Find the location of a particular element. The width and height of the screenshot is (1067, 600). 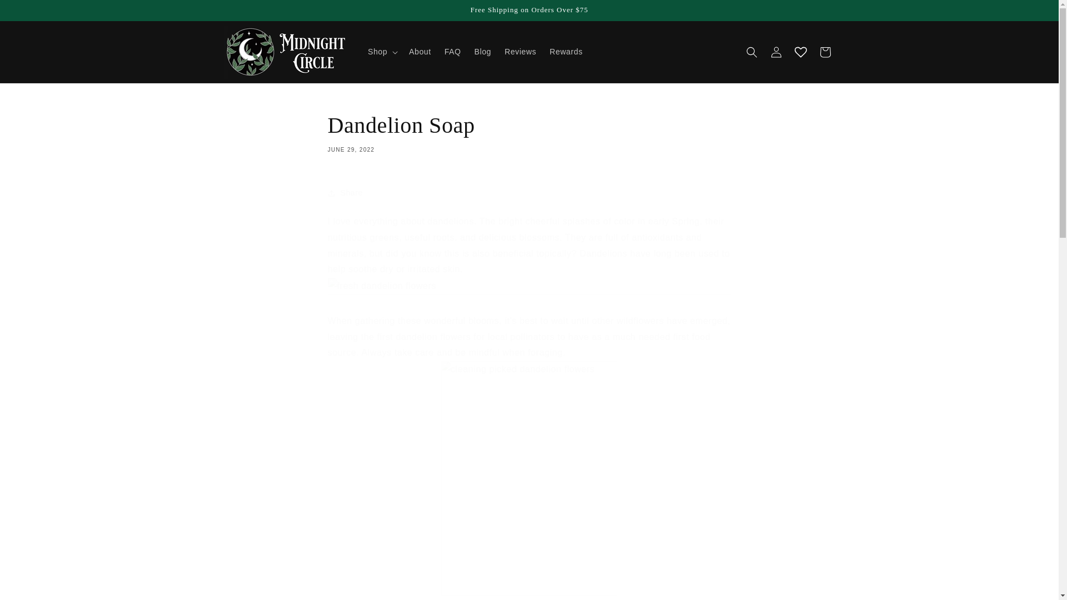

Skip to content is located at coordinates (529, 132).